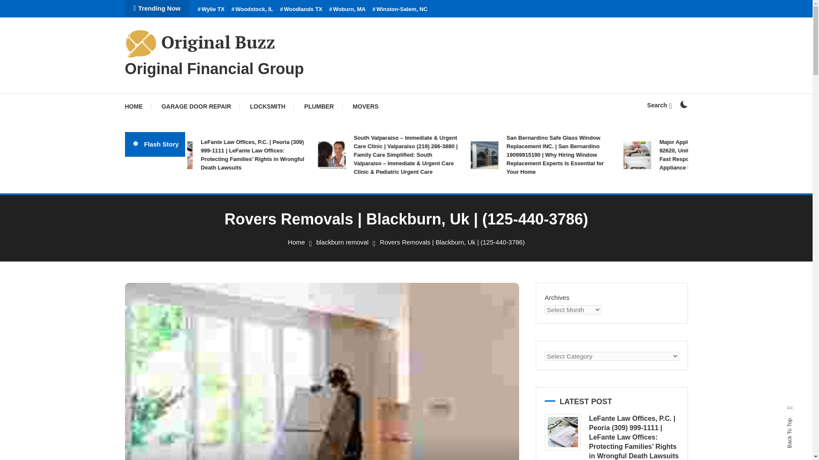  I want to click on Woodlands TX, so click(301, 9).